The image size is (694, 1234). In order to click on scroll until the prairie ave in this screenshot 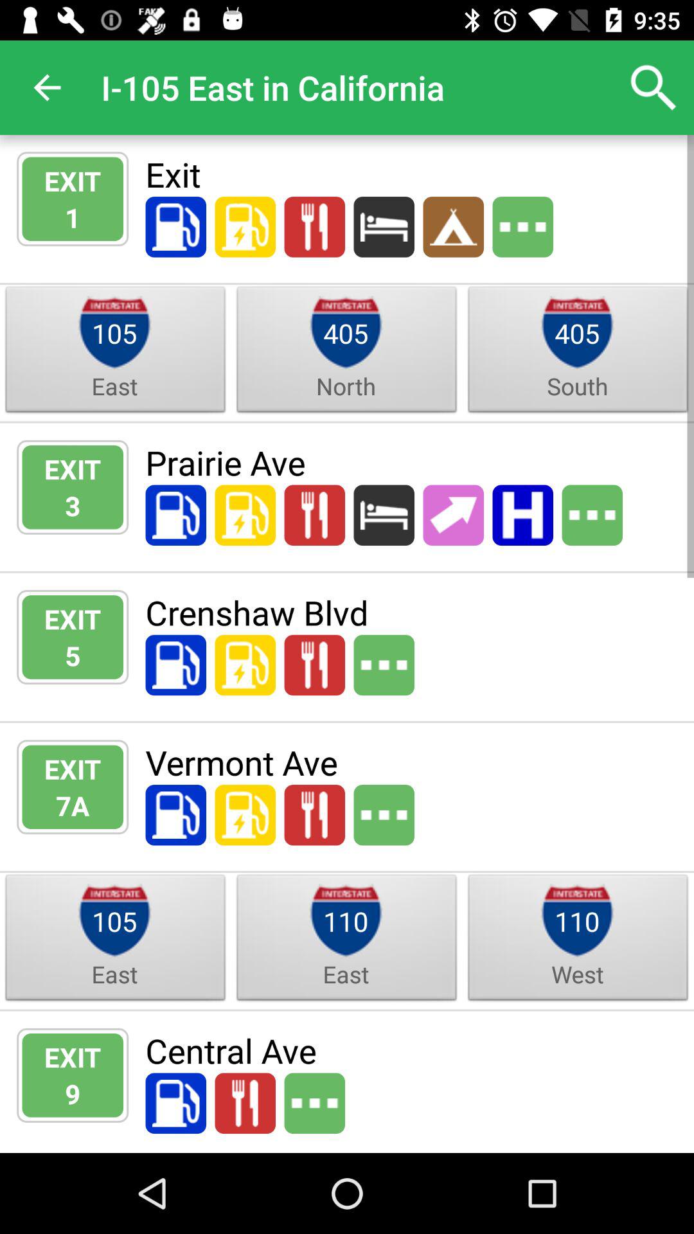, I will do `click(411, 462)`.